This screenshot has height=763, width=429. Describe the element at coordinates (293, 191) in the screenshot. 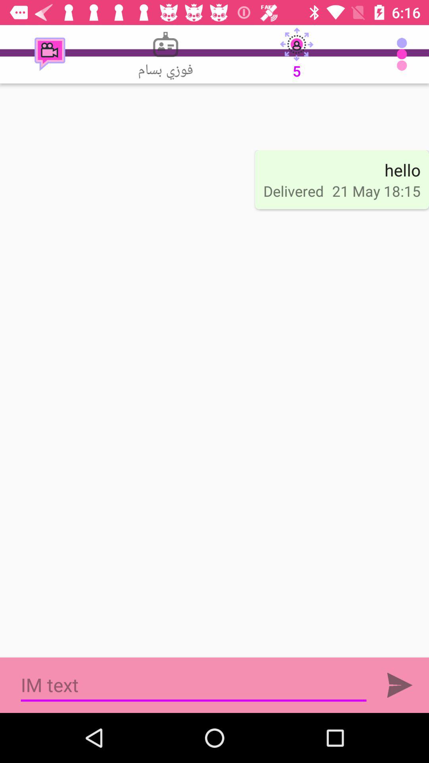

I see `turn off item to the left of the 21 may 18` at that location.